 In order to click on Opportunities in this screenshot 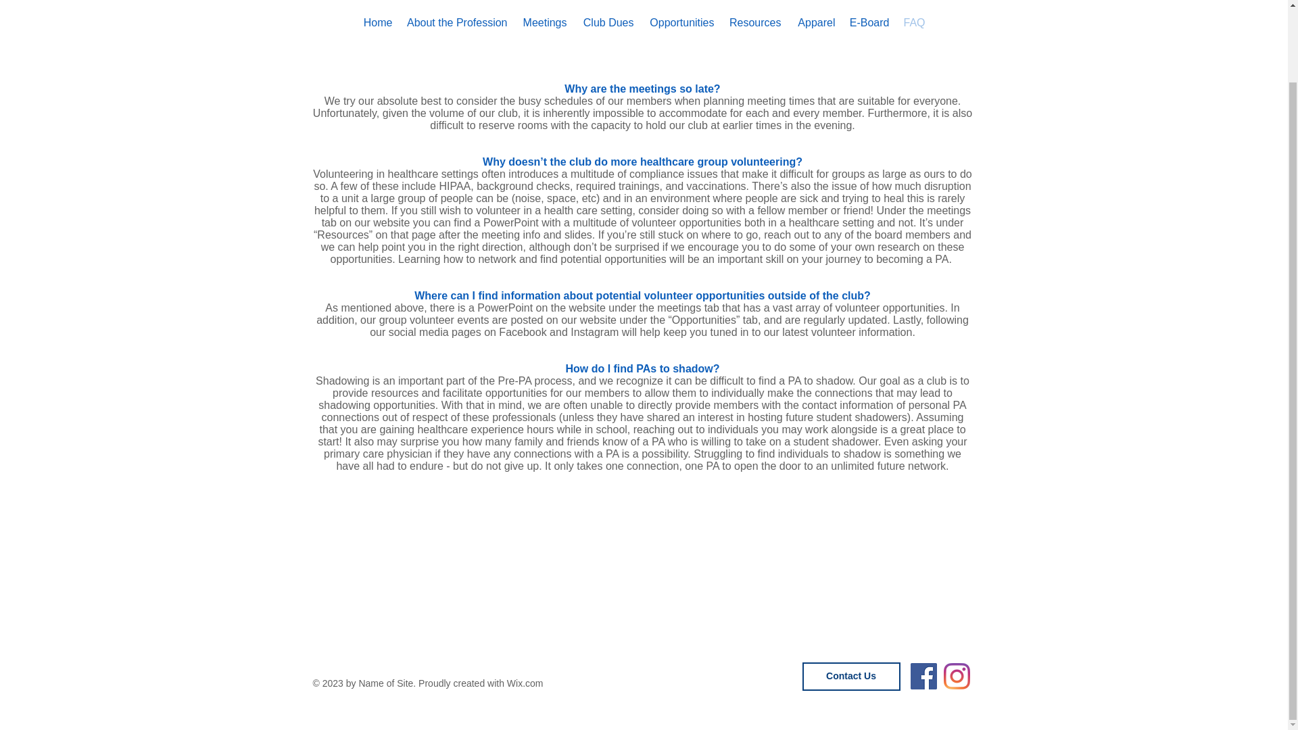, I will do `click(681, 23)`.